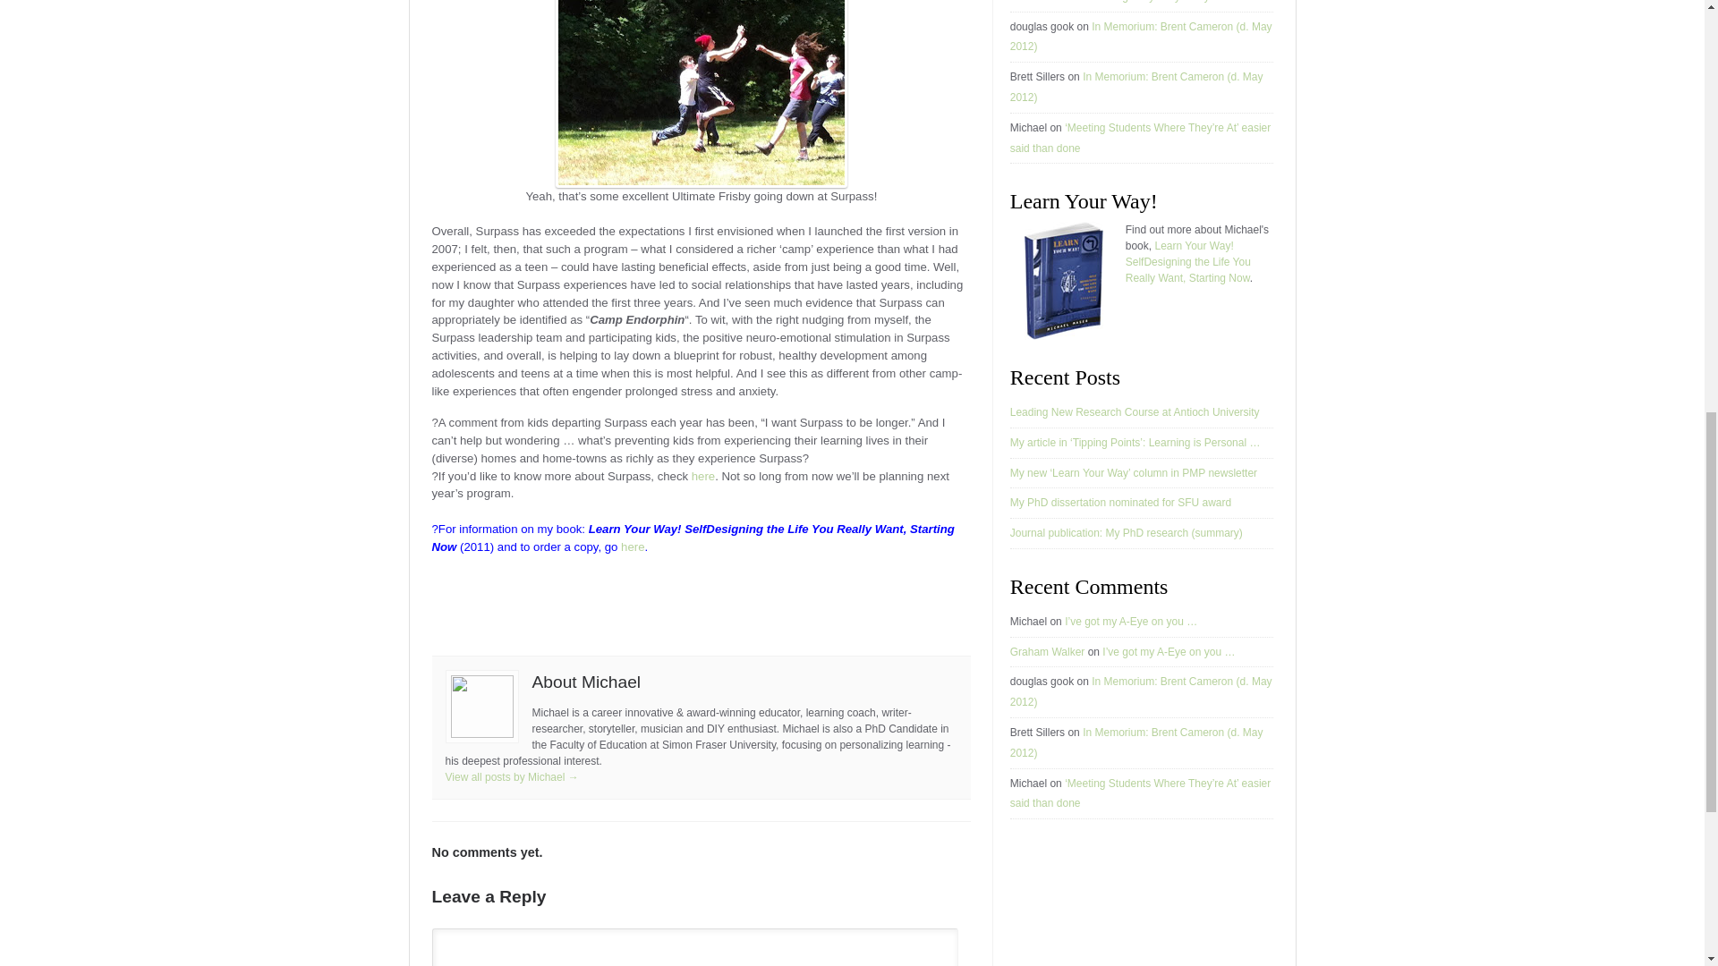 This screenshot has height=966, width=1718. Describe the element at coordinates (703, 476) in the screenshot. I see `here` at that location.